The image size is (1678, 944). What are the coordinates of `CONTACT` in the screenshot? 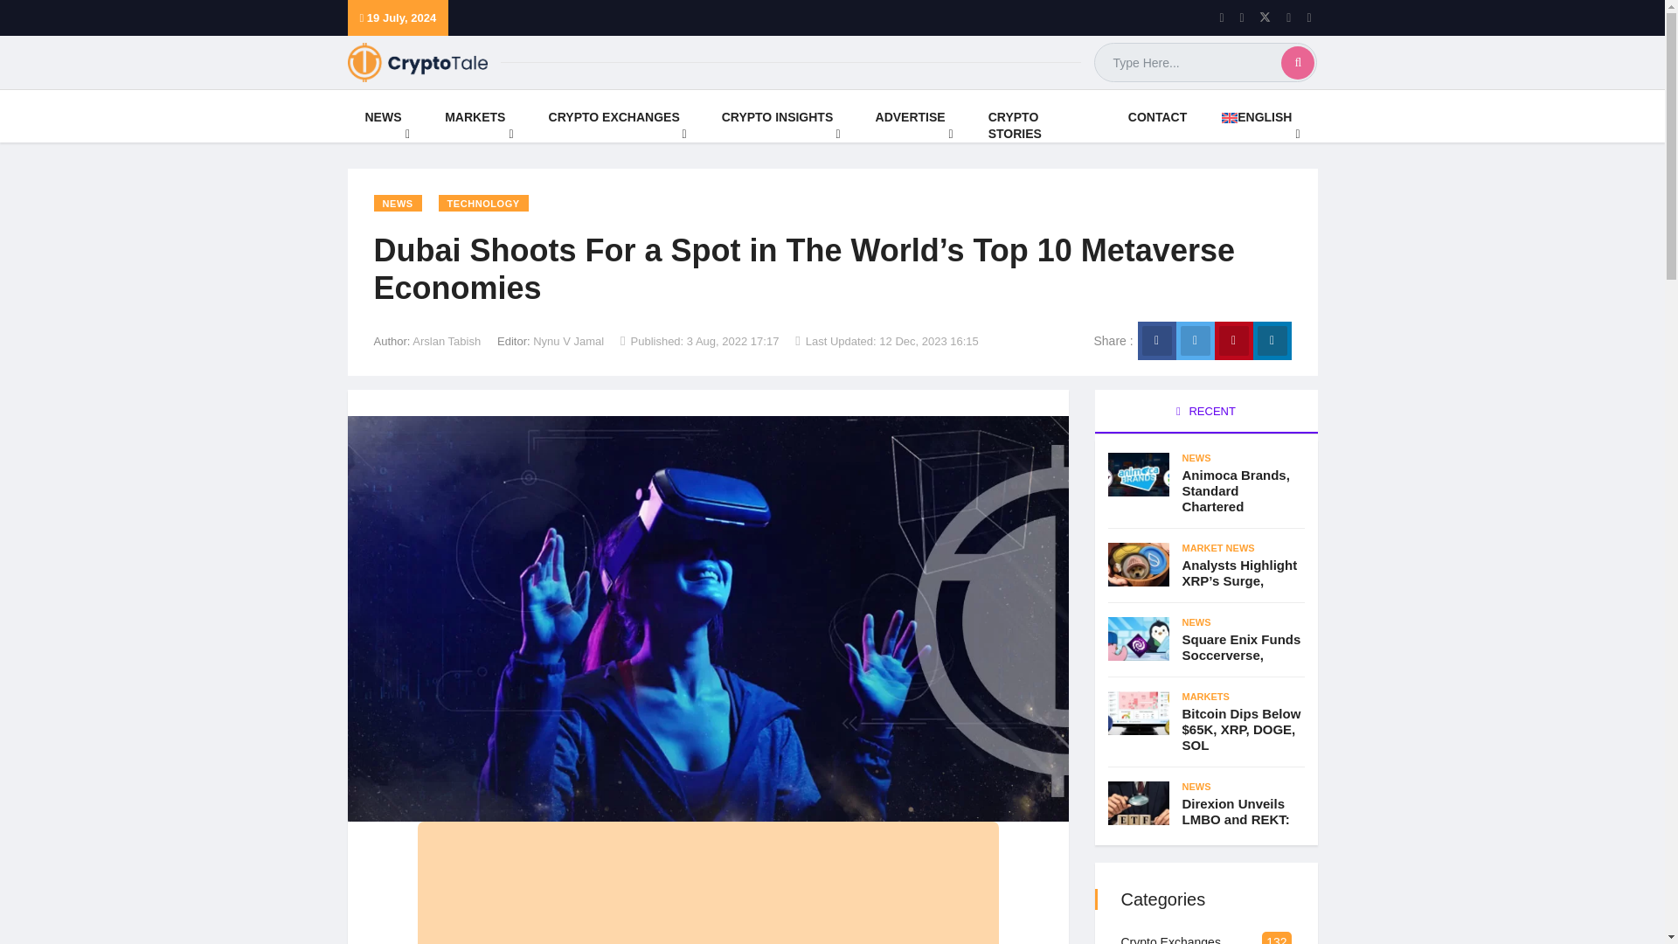 It's located at (1157, 115).